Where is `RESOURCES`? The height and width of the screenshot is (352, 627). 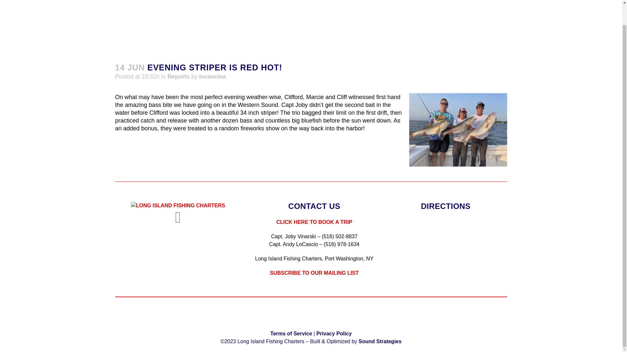 RESOURCES is located at coordinates (534, 18).